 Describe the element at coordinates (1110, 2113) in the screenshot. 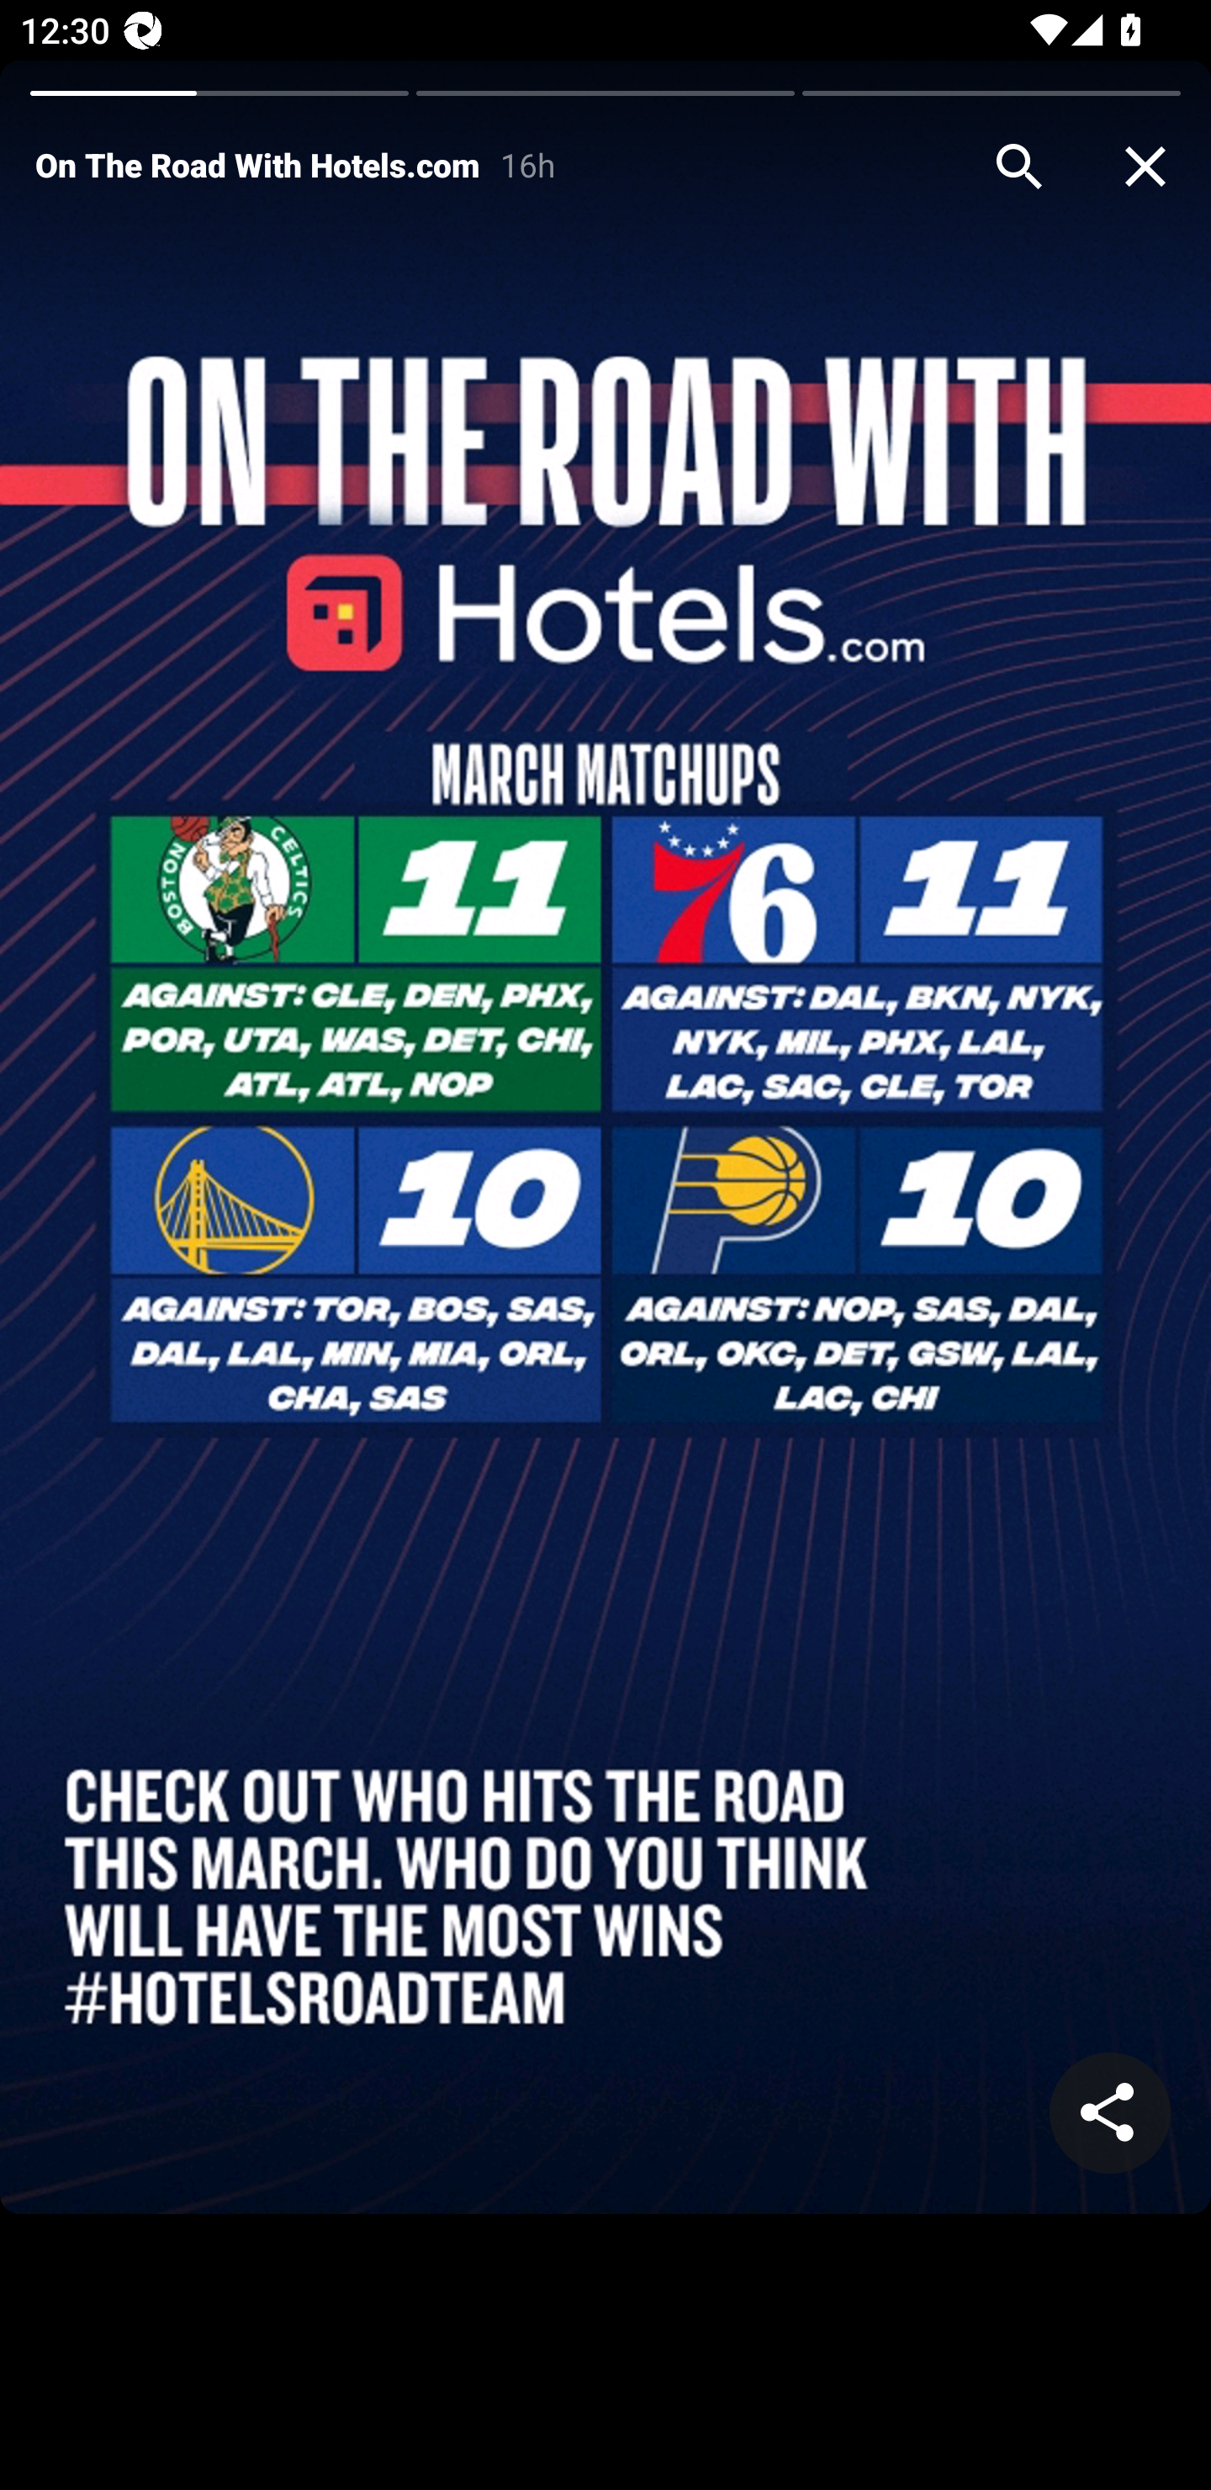

I see `share` at that location.